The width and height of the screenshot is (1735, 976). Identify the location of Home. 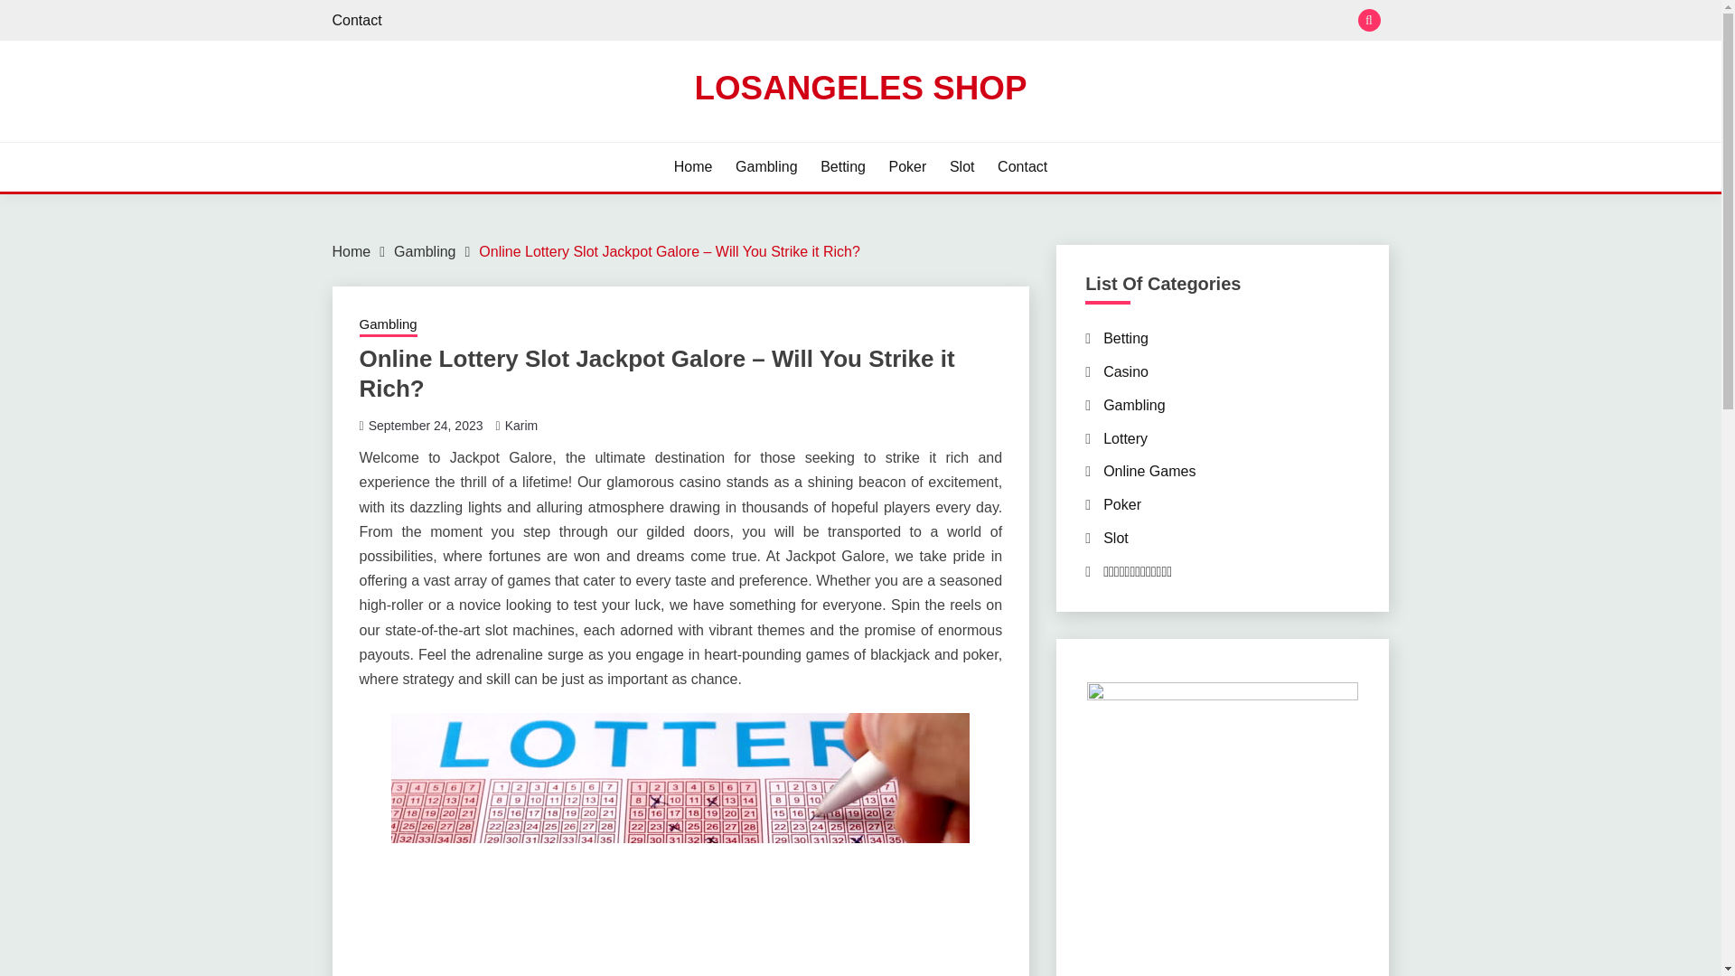
(352, 251).